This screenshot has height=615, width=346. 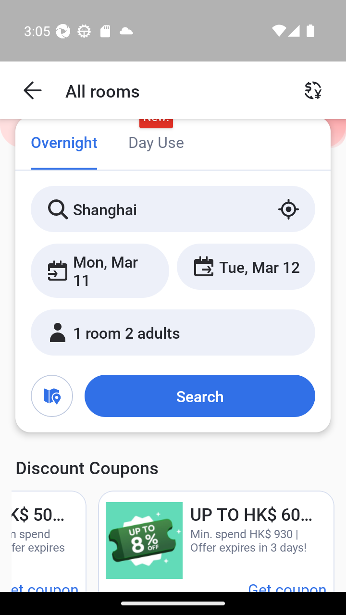 I want to click on Shanghai, so click(x=173, y=209).